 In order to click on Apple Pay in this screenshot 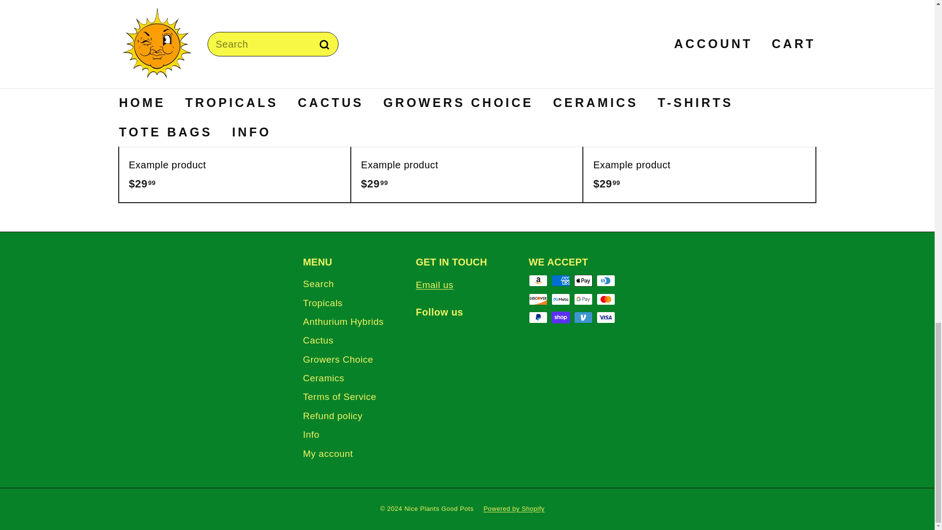, I will do `click(583, 281)`.